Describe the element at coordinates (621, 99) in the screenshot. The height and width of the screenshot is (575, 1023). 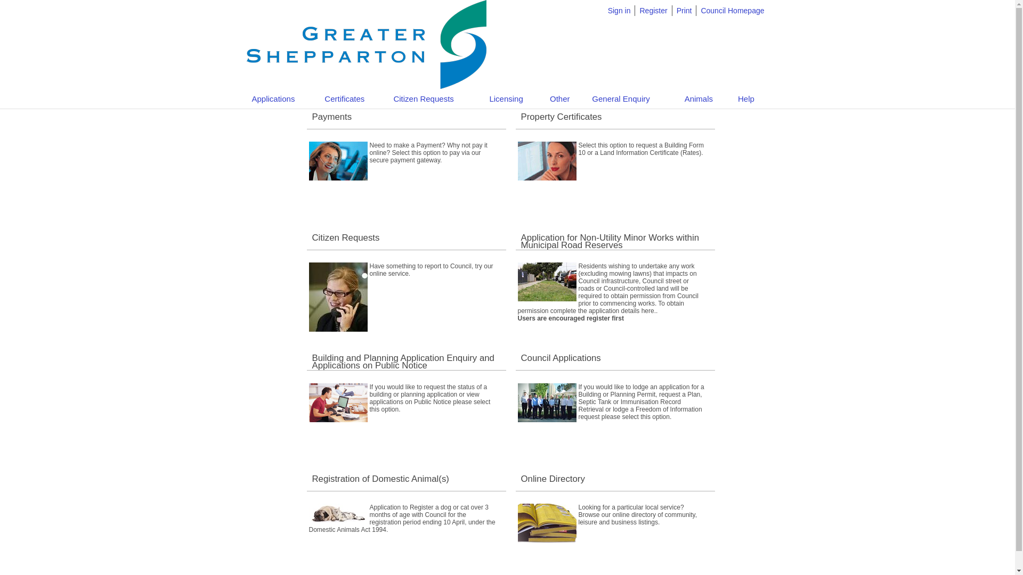
I see `General Enquiry` at that location.